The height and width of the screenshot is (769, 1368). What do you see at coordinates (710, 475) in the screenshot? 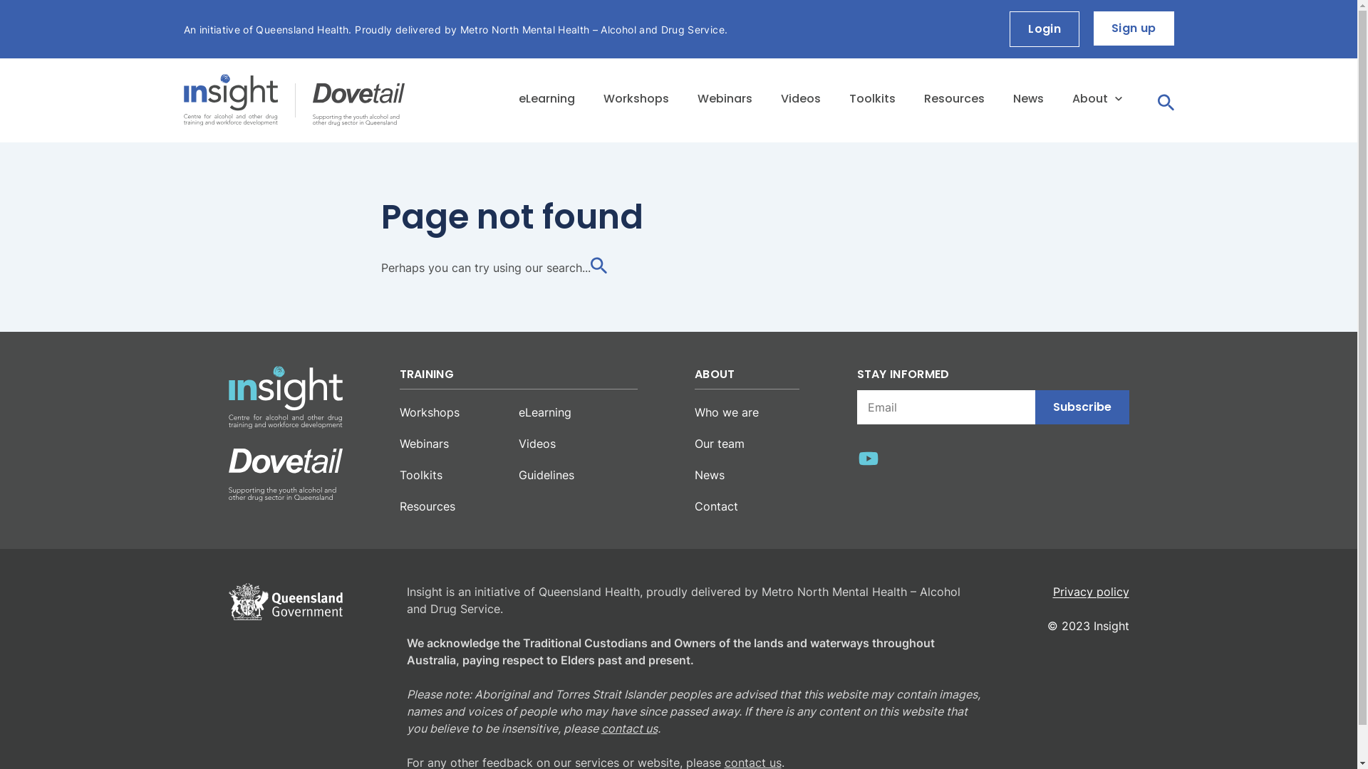
I see `News` at bounding box center [710, 475].